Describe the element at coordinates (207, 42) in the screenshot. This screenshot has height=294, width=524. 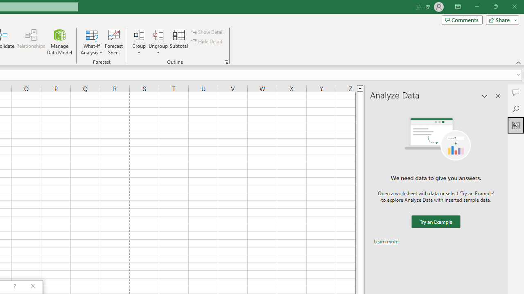
I see `Hide Detail` at that location.